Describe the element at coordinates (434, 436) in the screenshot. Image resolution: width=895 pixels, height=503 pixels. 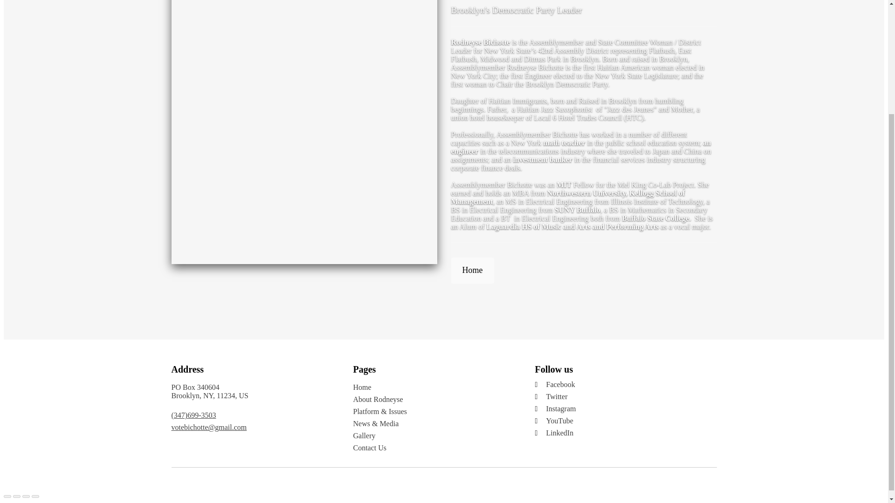
I see `Gallery` at that location.